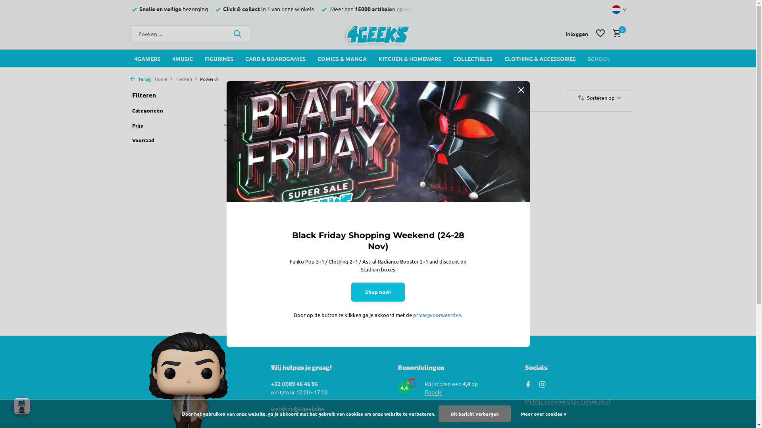 Image resolution: width=762 pixels, height=428 pixels. Describe the element at coordinates (540, 59) in the screenshot. I see `CLOTHING & ACCESSORIES` at that location.